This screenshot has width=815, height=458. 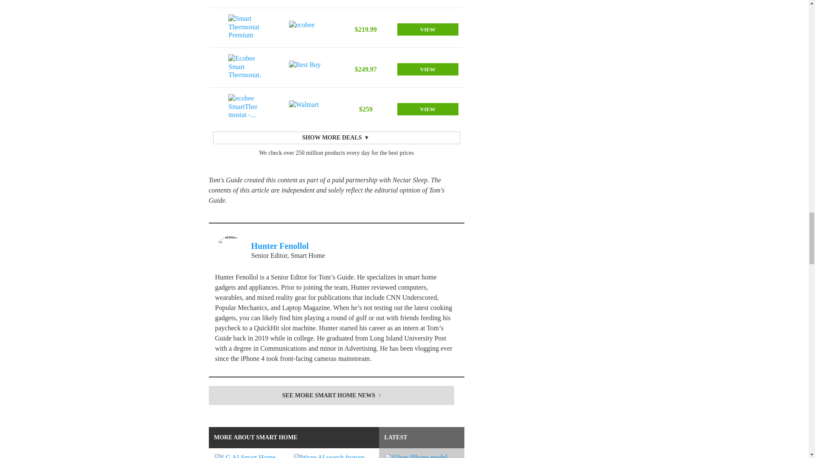 I want to click on Ecobee Smart Thermostat..., so click(x=244, y=2).